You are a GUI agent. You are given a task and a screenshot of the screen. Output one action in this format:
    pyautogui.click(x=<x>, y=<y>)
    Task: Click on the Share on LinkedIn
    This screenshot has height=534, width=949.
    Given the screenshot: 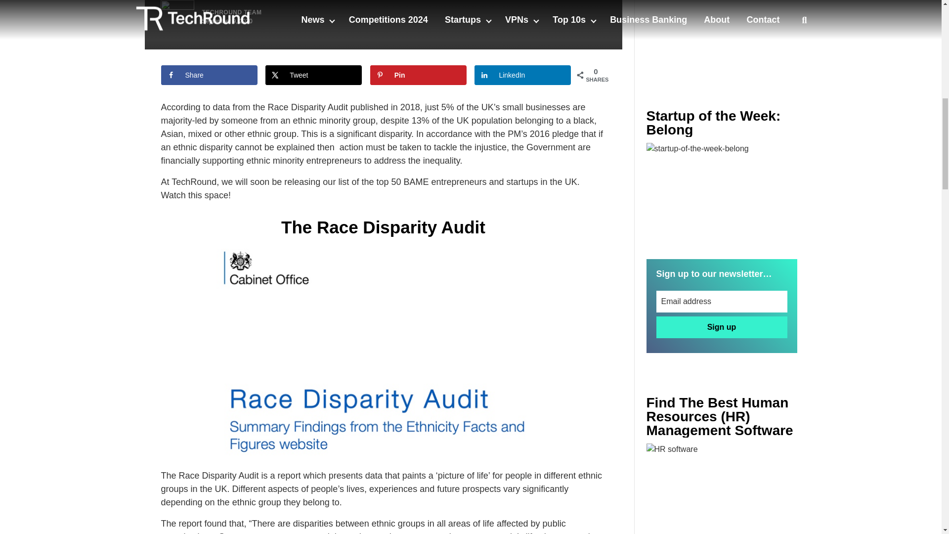 What is the action you would take?
    pyautogui.click(x=523, y=75)
    